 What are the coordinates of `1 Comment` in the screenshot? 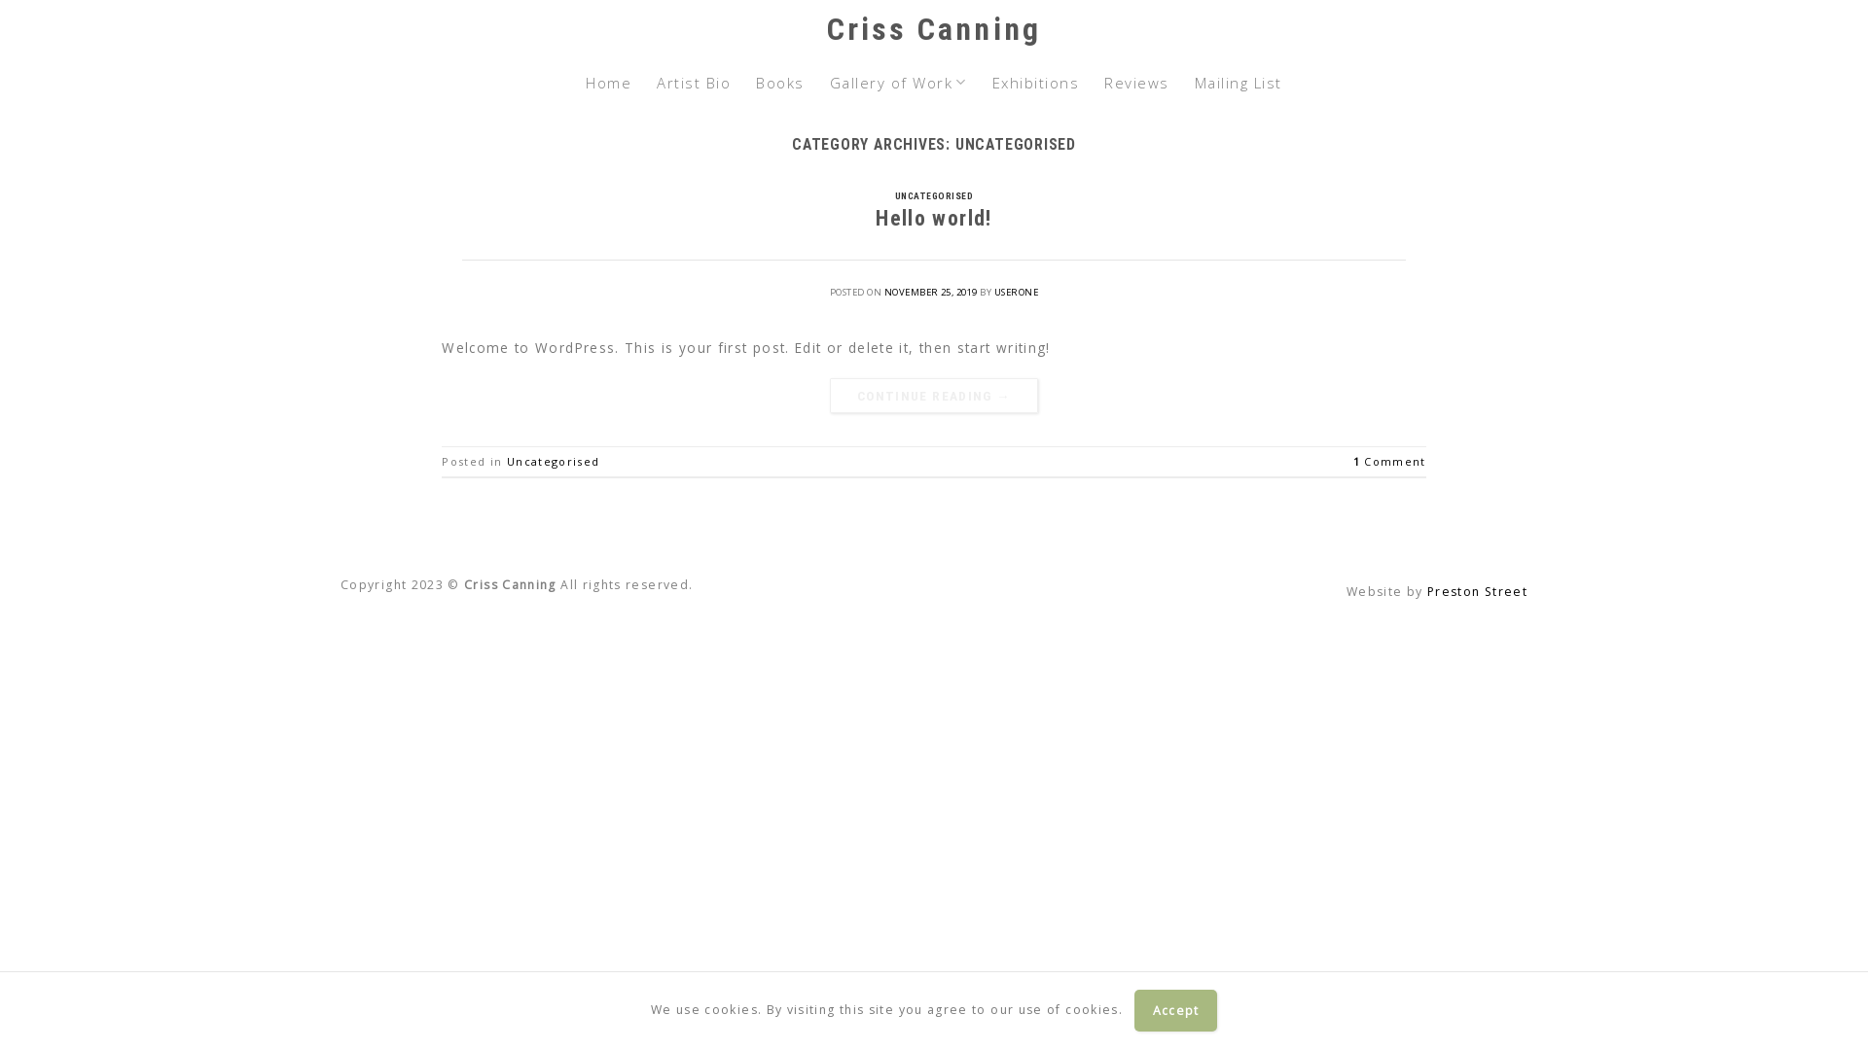 It's located at (1389, 461).